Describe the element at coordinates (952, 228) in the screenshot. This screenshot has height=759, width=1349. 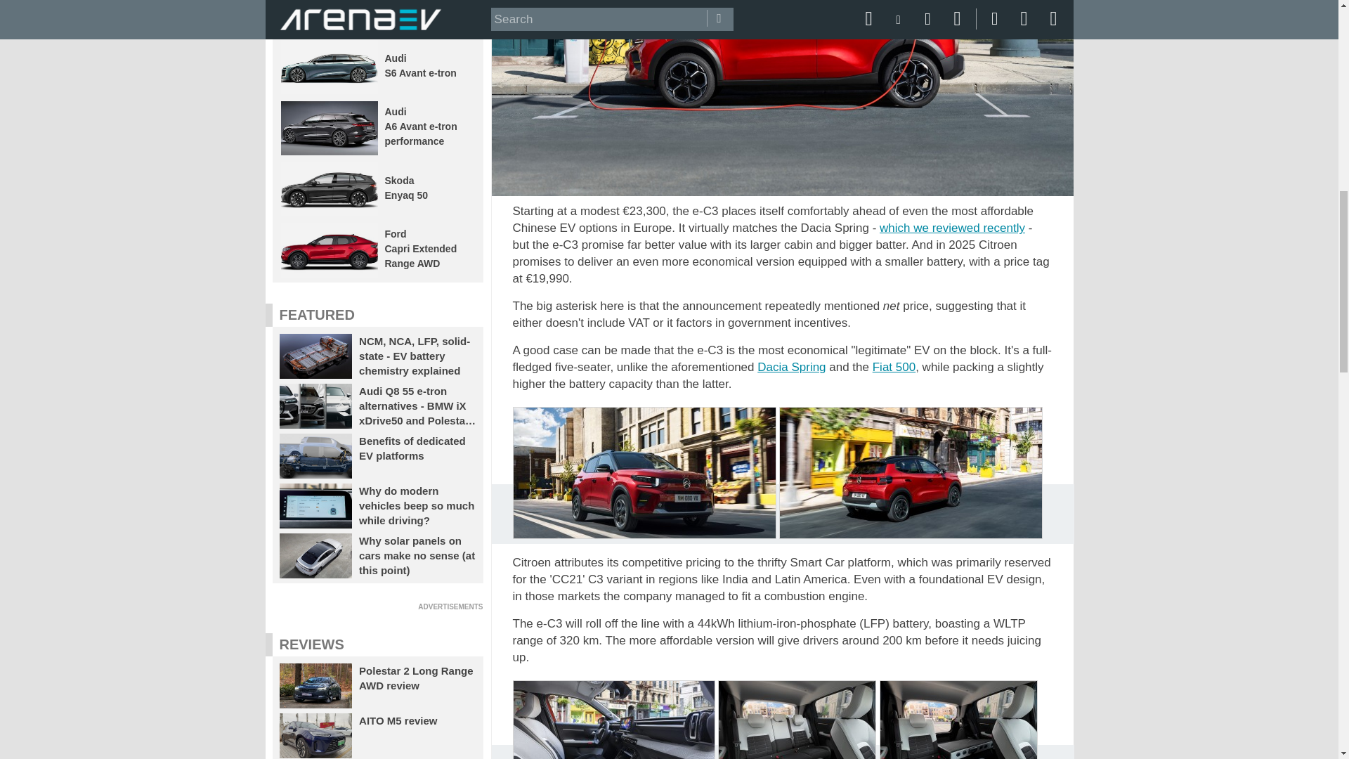
I see `which we reviewed recently` at that location.